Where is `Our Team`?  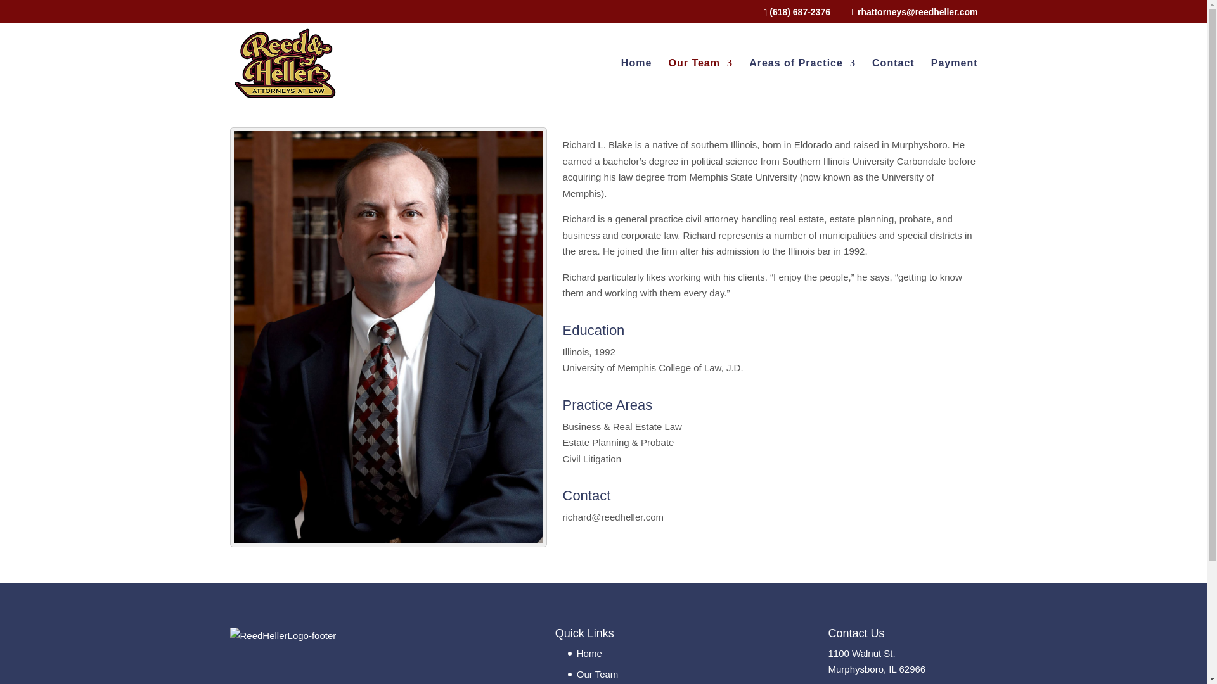 Our Team is located at coordinates (597, 674).